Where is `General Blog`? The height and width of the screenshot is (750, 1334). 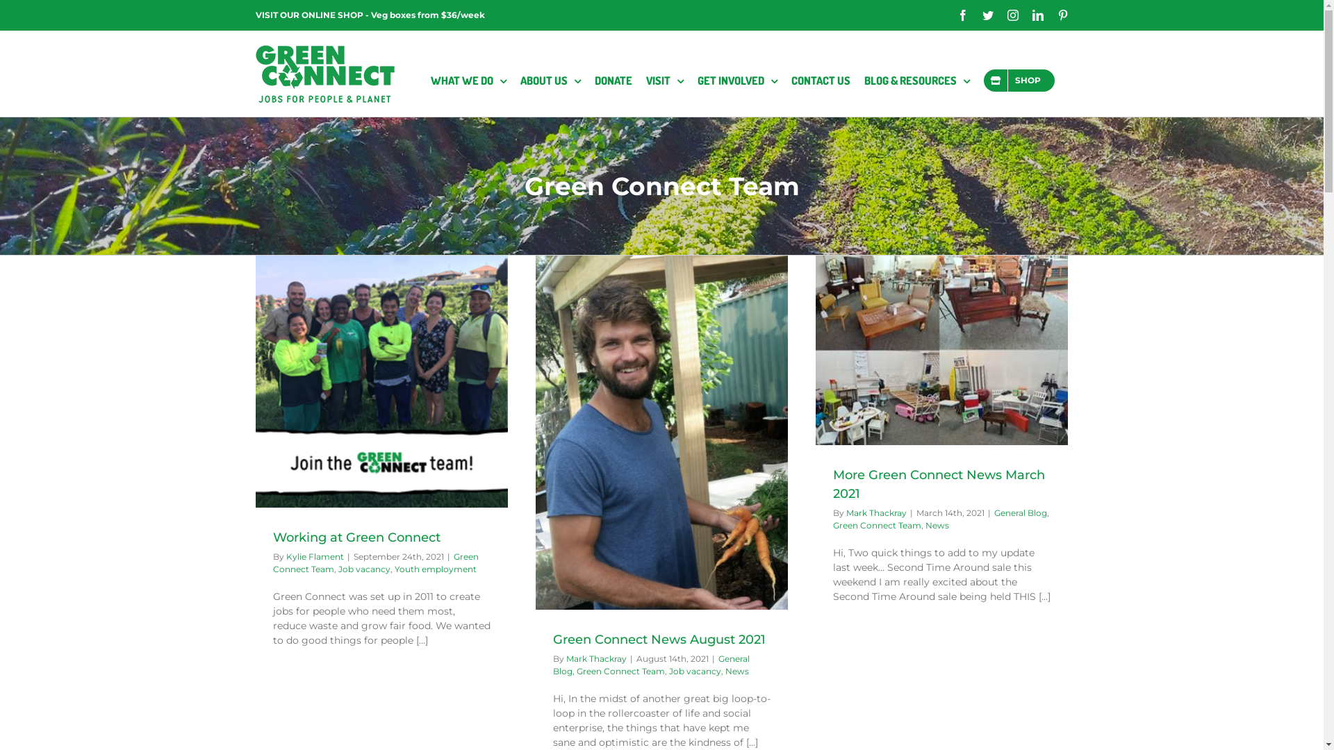 General Blog is located at coordinates (652, 665).